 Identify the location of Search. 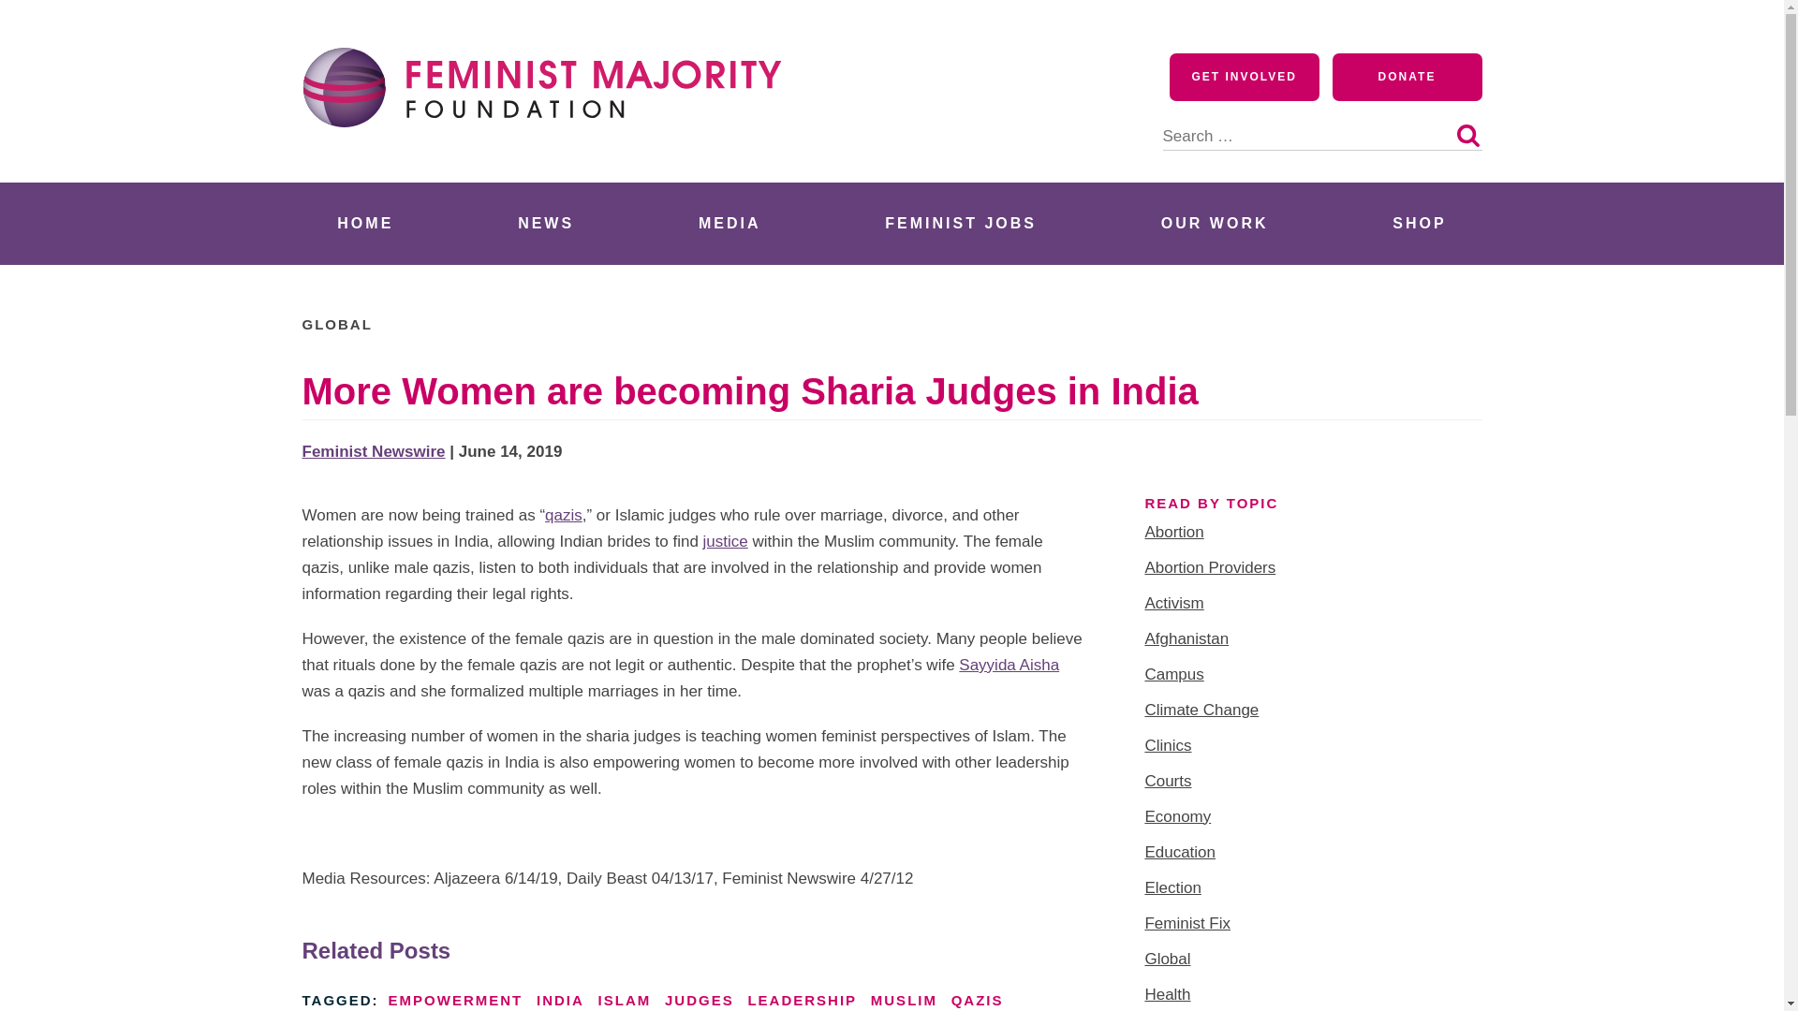
(1466, 135).